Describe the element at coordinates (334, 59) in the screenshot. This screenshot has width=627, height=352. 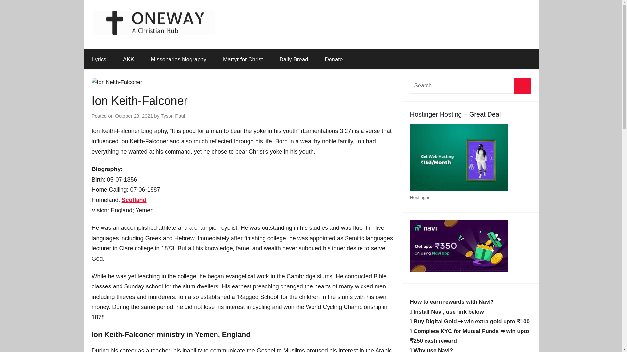
I see `Donate` at that location.